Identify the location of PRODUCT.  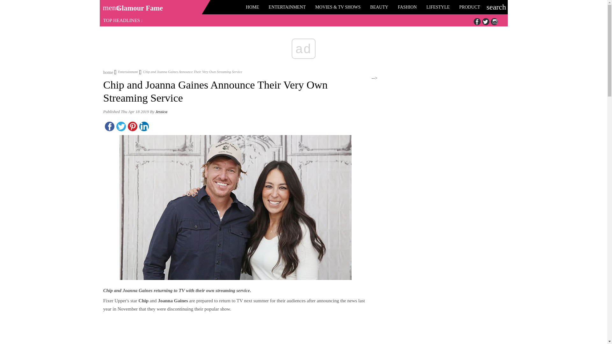
(470, 7).